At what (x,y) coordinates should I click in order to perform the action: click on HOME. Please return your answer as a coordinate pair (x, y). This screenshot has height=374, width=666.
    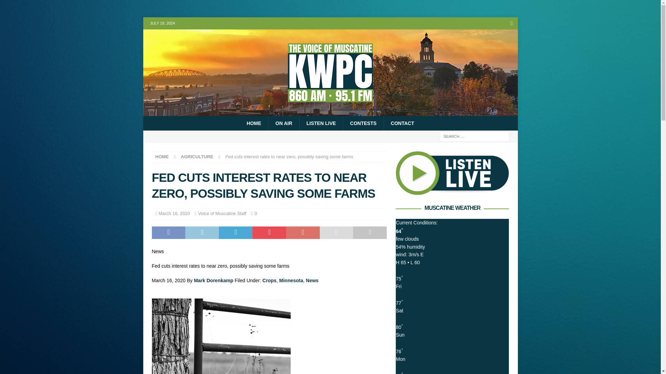
    Looking at the image, I should click on (254, 123).